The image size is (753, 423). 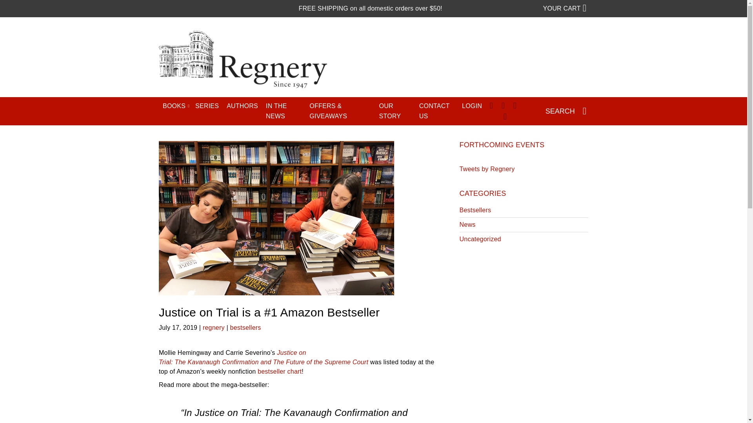 What do you see at coordinates (213, 327) in the screenshot?
I see `regnery` at bounding box center [213, 327].